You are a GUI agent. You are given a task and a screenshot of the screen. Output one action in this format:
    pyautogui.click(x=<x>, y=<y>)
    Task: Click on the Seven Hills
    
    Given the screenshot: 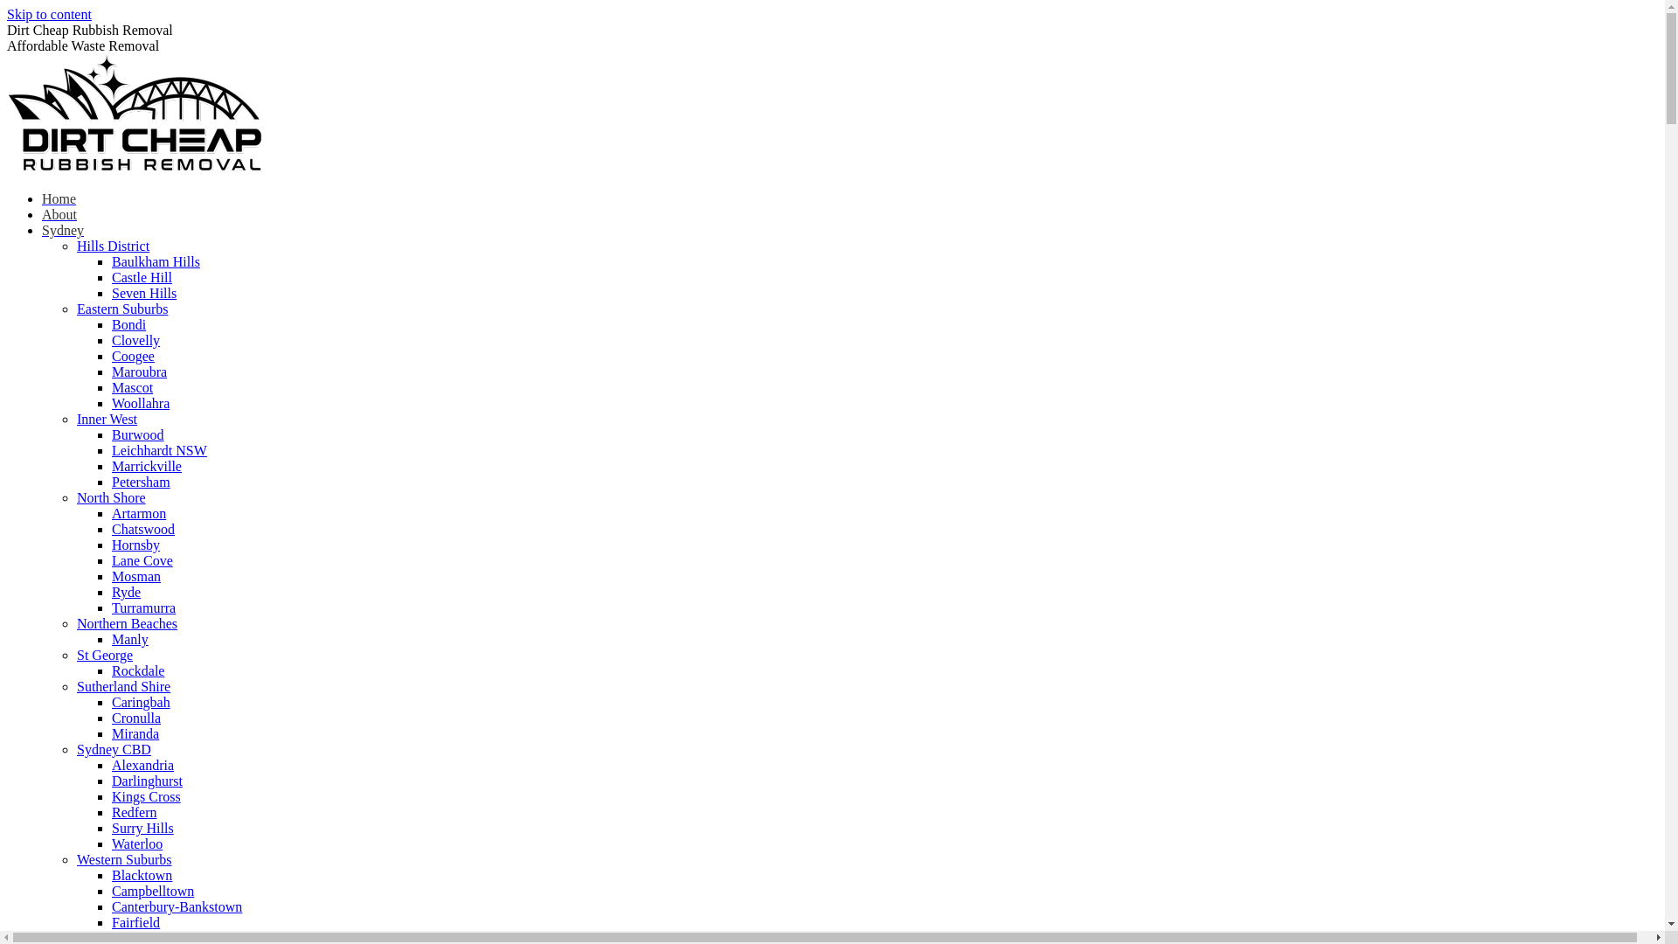 What is the action you would take?
    pyautogui.click(x=144, y=294)
    